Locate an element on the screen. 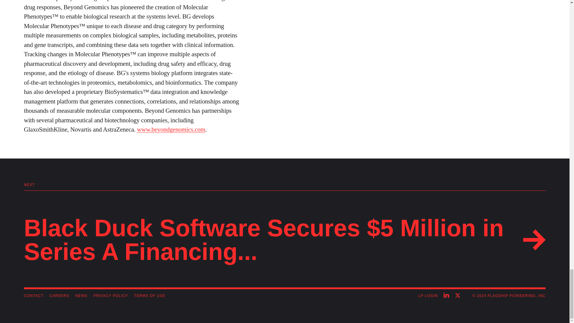 The image size is (574, 323). Follow on twitter is located at coordinates (456, 296).